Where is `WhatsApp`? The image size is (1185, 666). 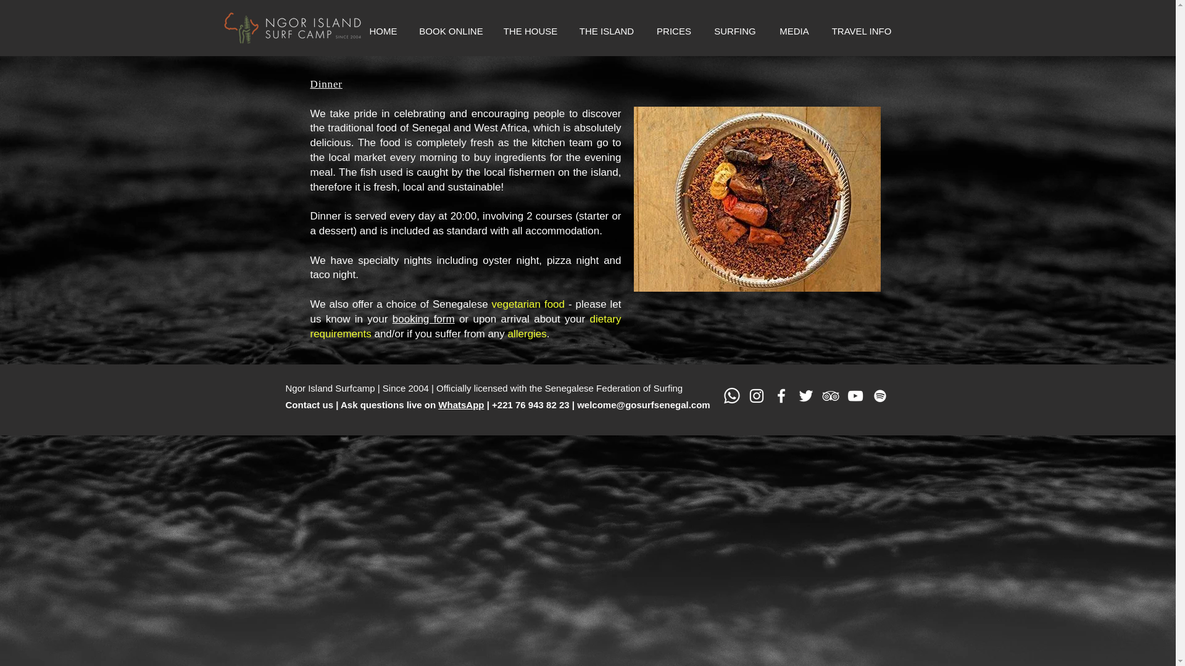
WhatsApp is located at coordinates (460, 405).